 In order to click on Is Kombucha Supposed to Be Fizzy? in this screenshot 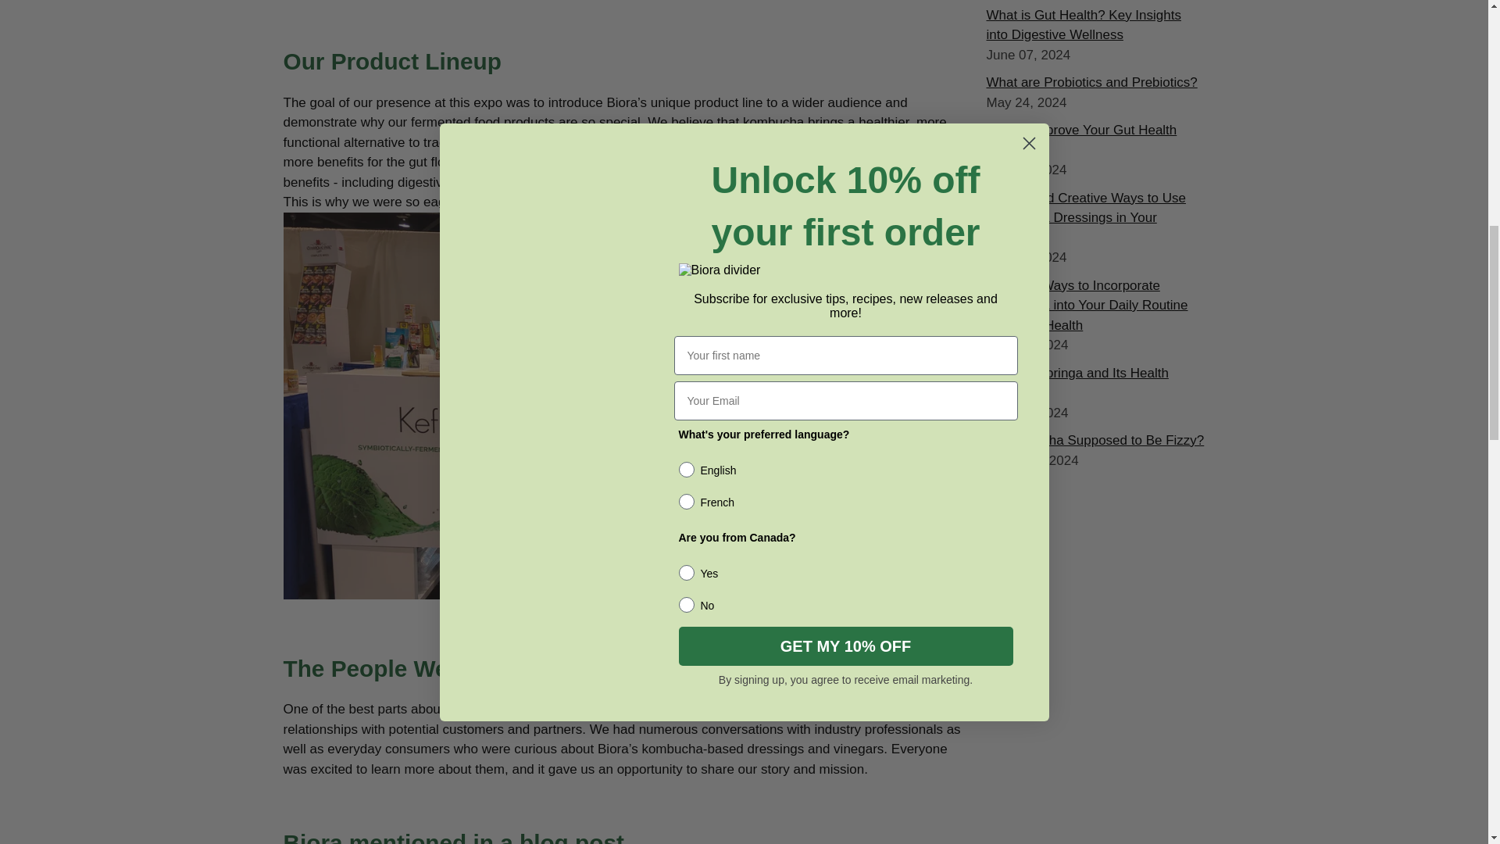, I will do `click(1095, 441)`.